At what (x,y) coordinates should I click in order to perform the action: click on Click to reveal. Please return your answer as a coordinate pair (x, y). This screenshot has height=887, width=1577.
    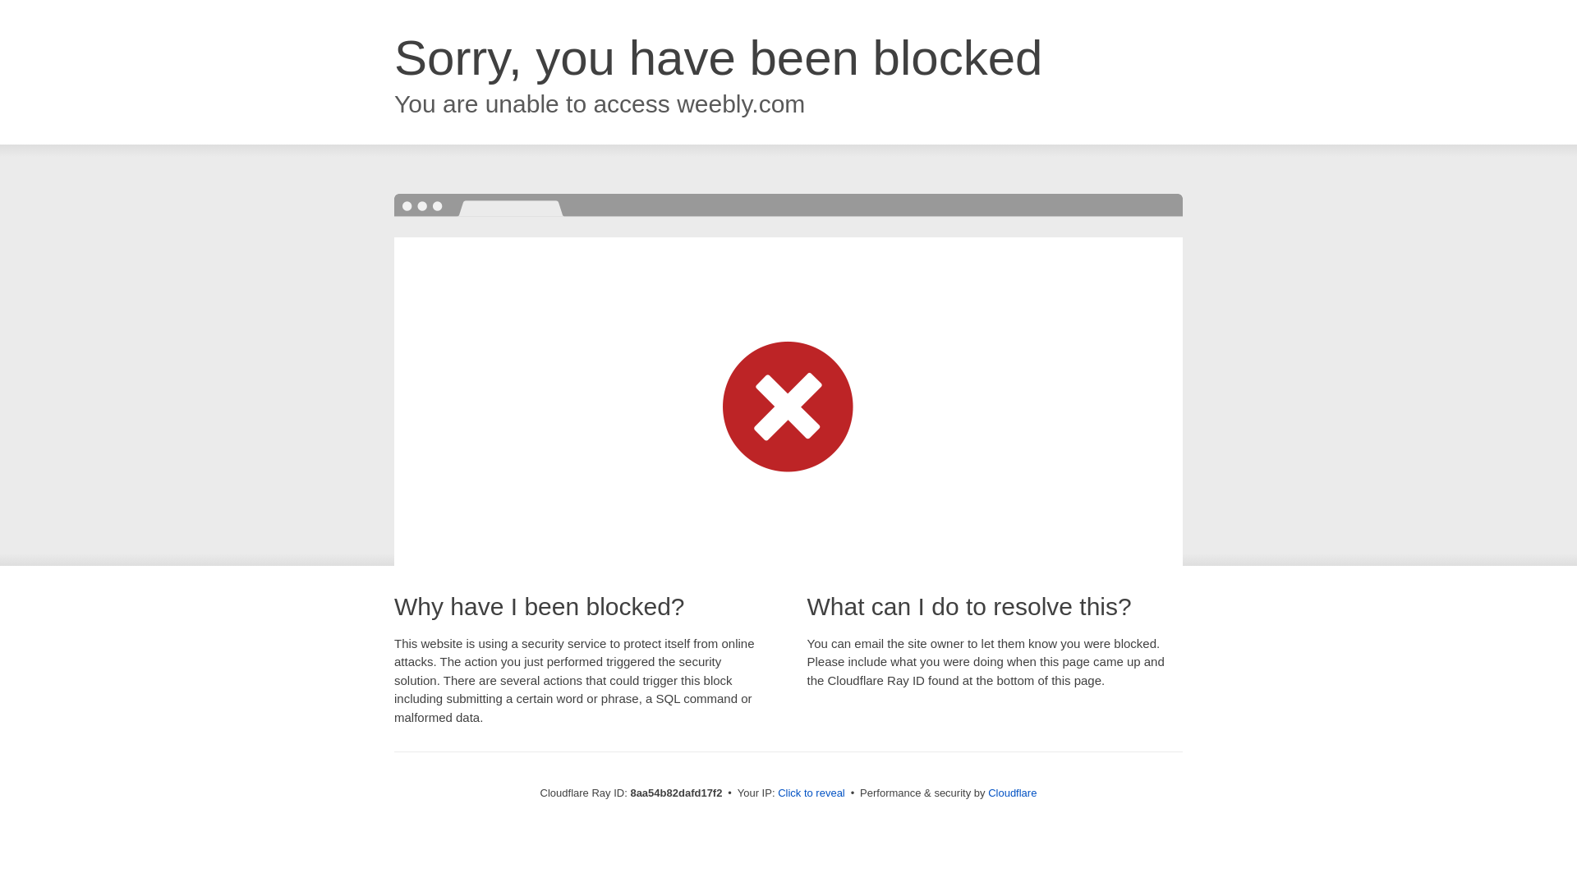
    Looking at the image, I should click on (811, 793).